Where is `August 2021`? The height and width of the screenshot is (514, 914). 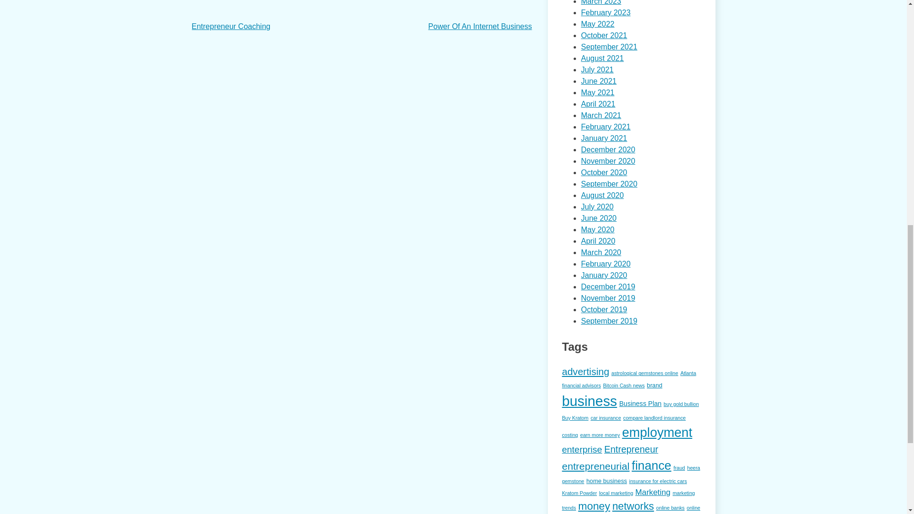
August 2021 is located at coordinates (602, 58).